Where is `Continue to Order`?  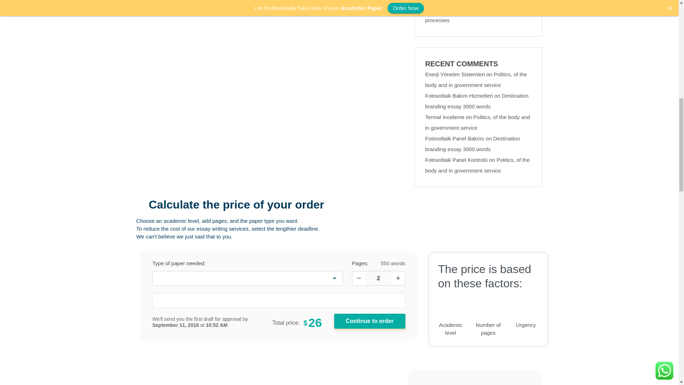 Continue to Order is located at coordinates (370, 321).